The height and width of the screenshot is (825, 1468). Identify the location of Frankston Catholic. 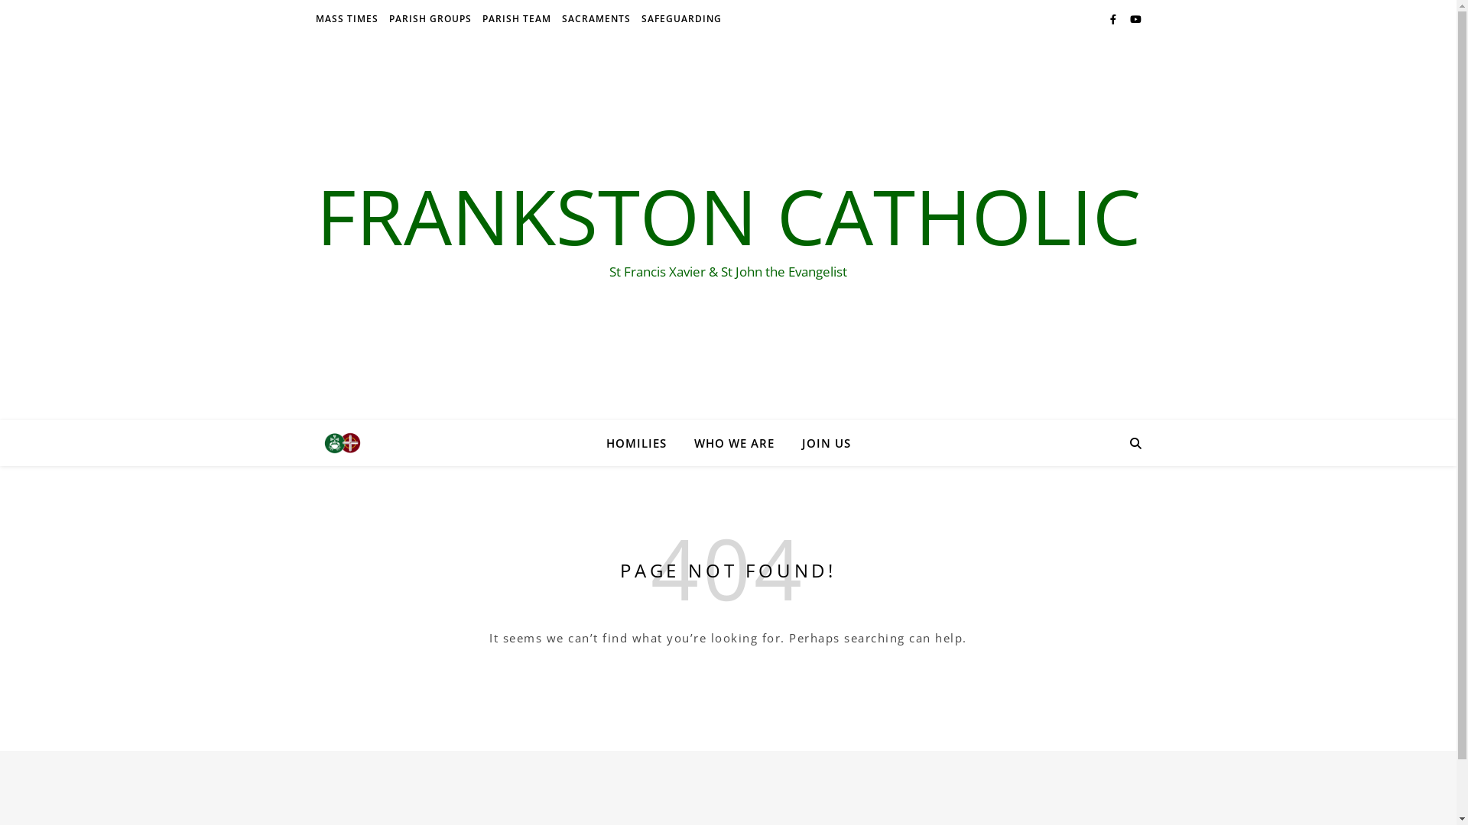
(342, 443).